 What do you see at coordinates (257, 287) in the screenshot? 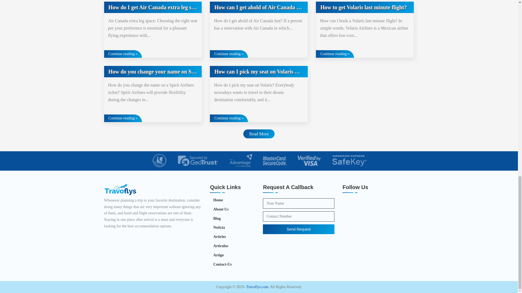
I see `Travoflys.com` at bounding box center [257, 287].